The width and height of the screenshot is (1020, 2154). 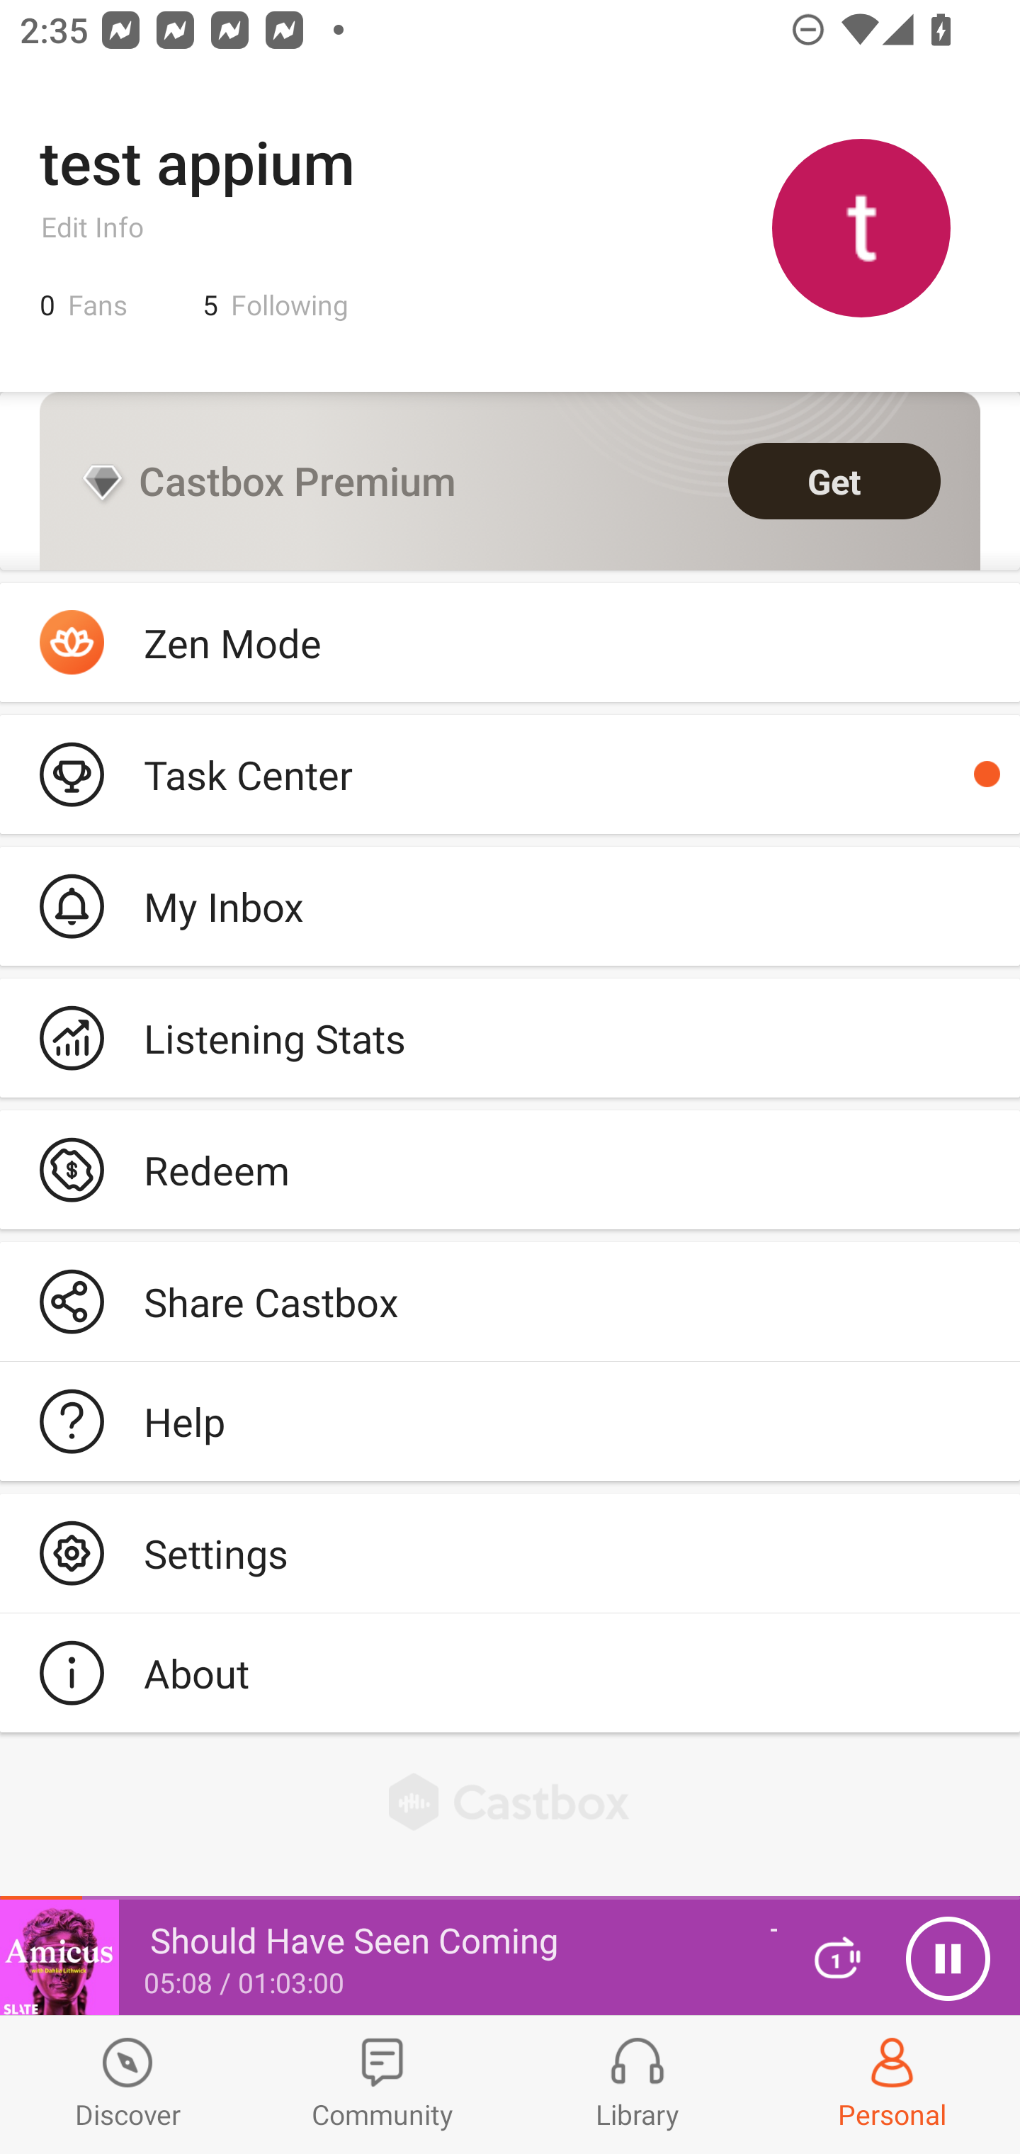 What do you see at coordinates (382, 2085) in the screenshot?
I see `Community` at bounding box center [382, 2085].